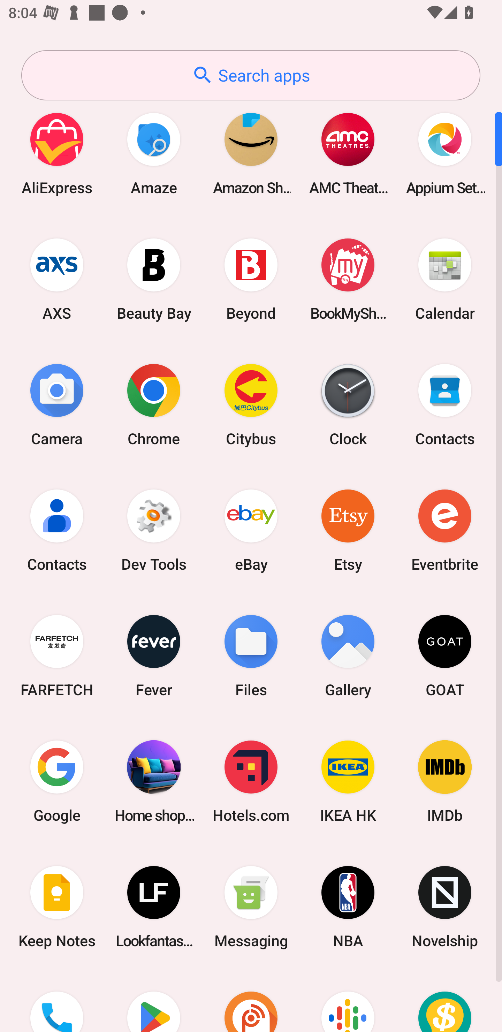 Image resolution: width=502 pixels, height=1032 pixels. I want to click on Dev Tools, so click(154, 530).